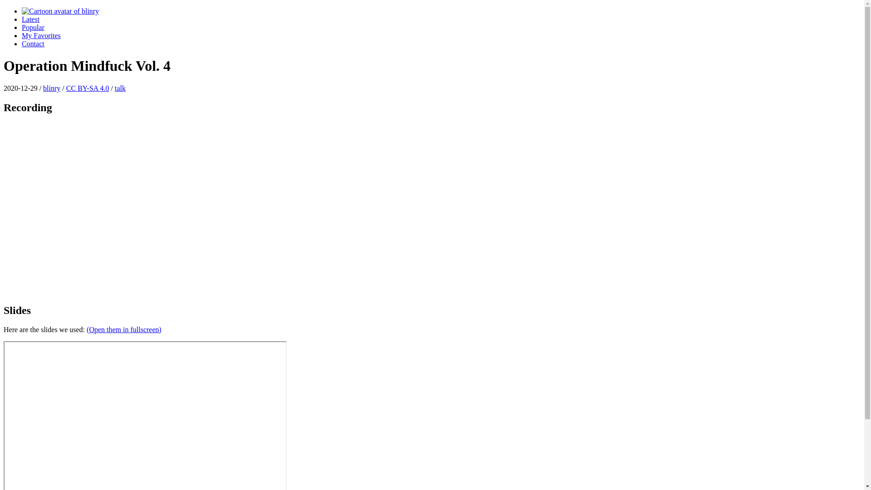  I want to click on My Favorites, so click(41, 35).